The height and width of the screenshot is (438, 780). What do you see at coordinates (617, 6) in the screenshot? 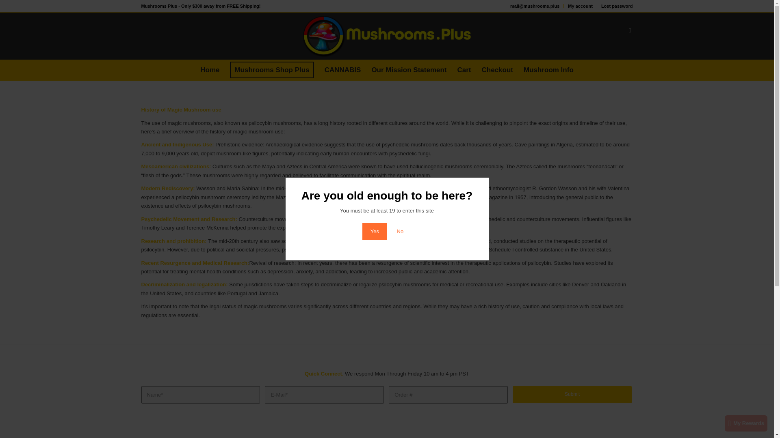
I see `Lost password` at bounding box center [617, 6].